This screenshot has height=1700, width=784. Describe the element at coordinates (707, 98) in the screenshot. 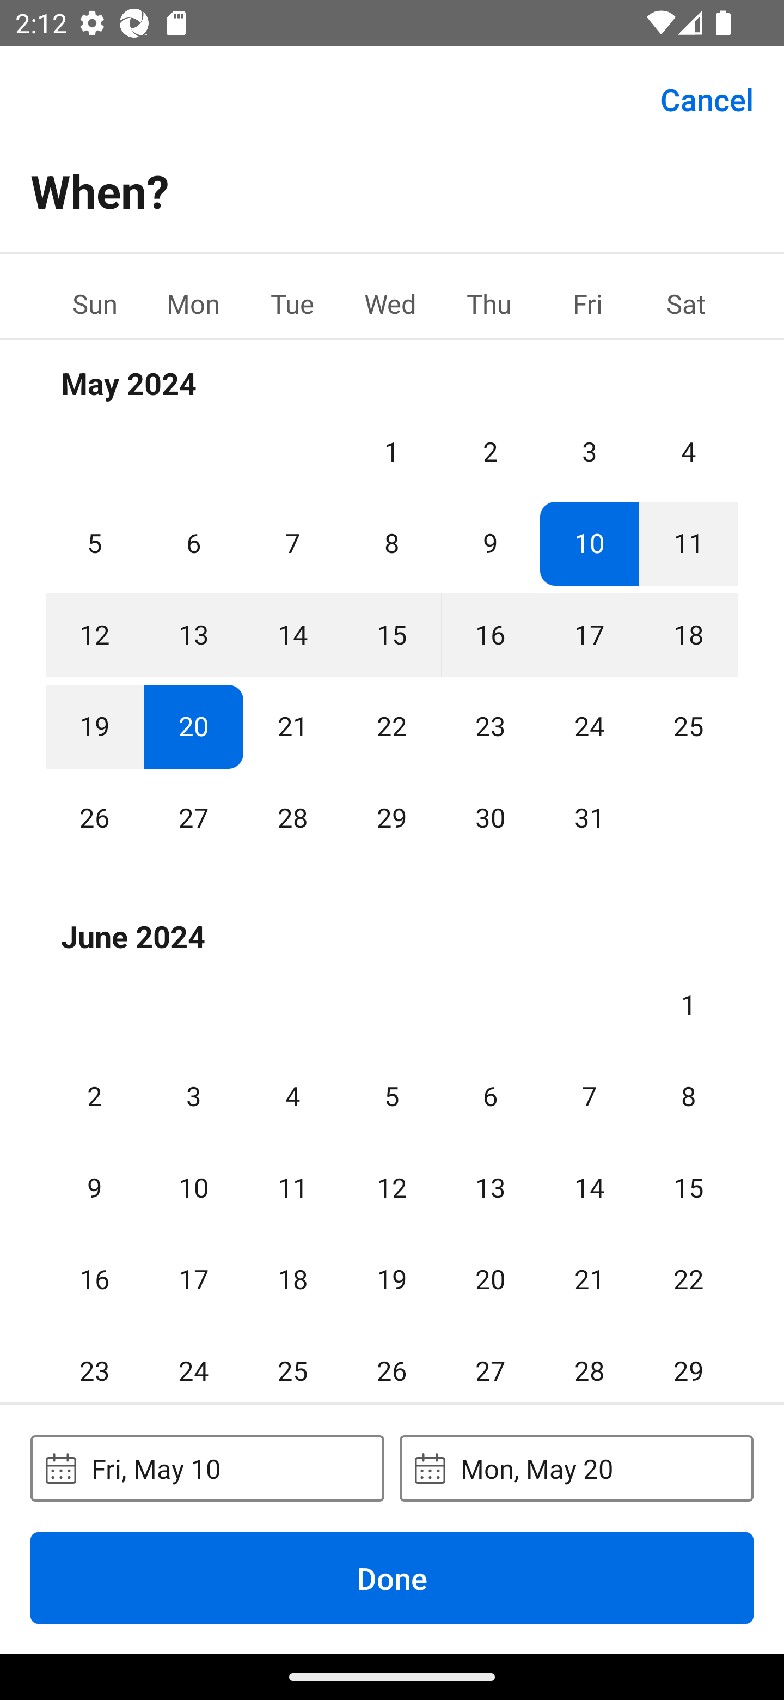

I see `Cancel` at that location.